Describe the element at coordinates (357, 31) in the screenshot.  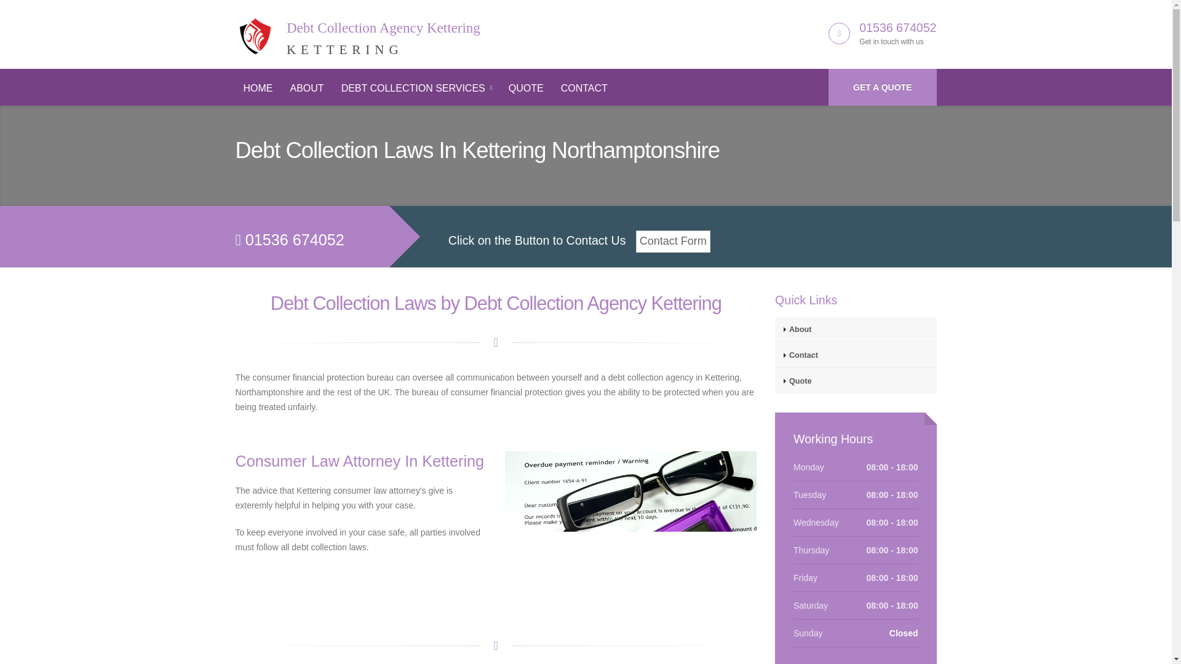
I see `ABOUT` at that location.